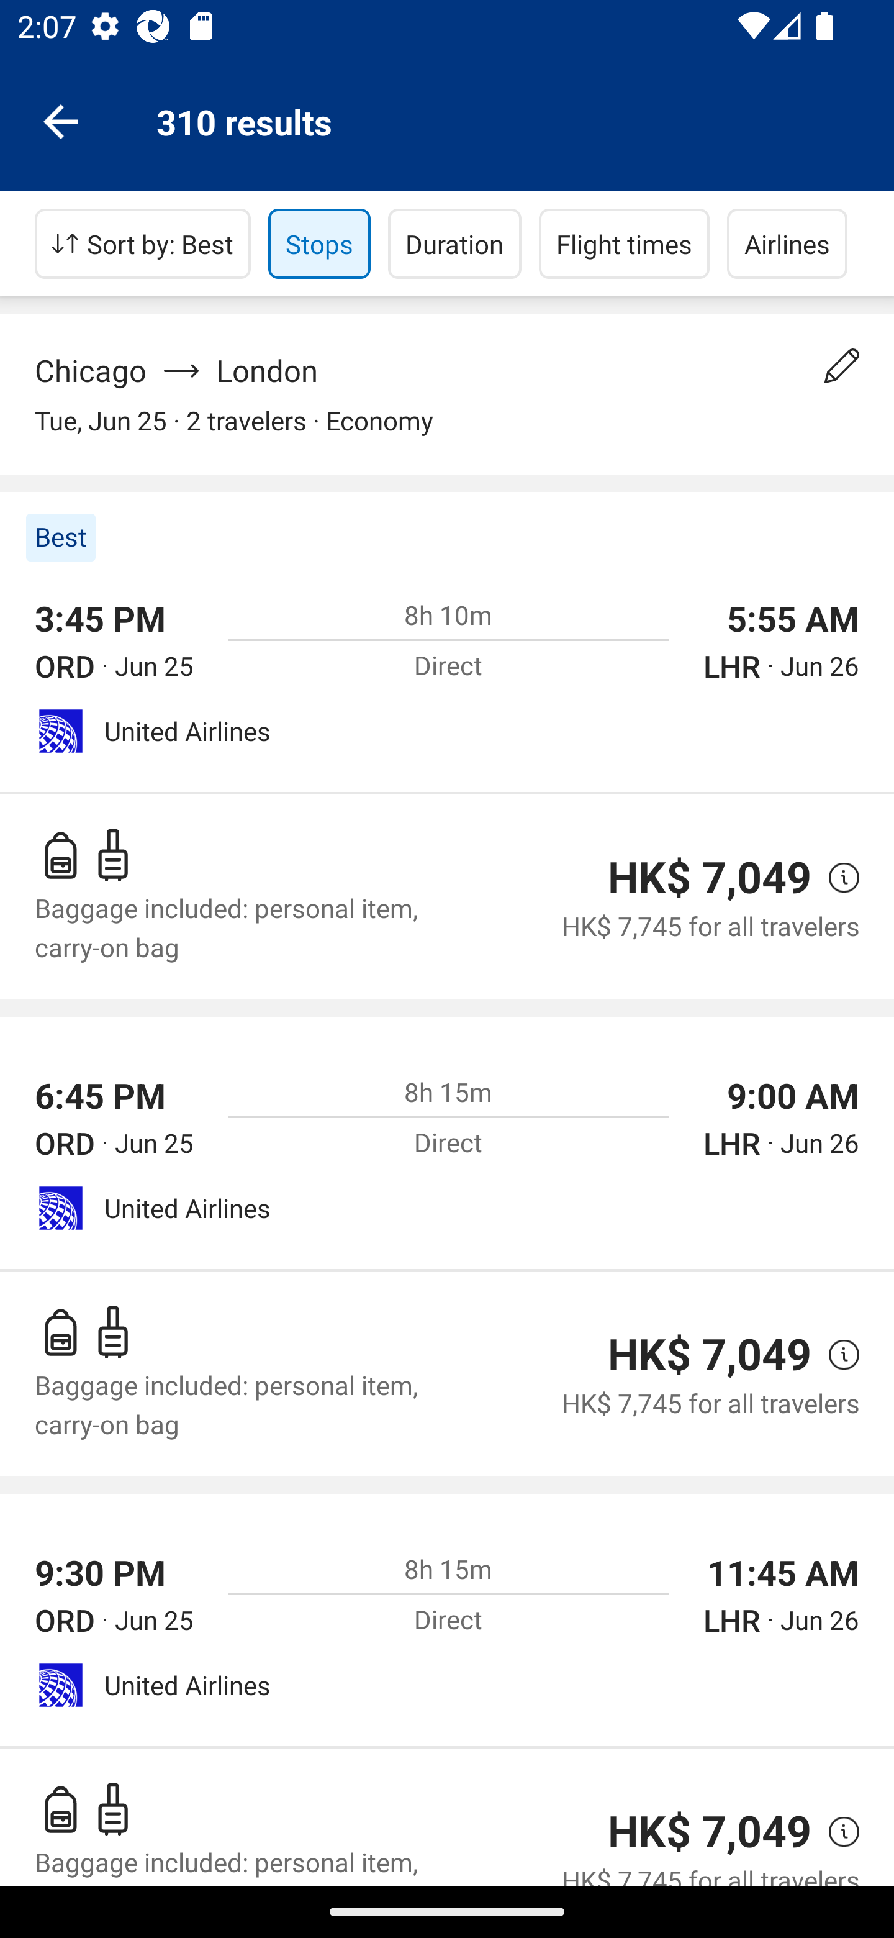 This screenshot has height=1938, width=894. I want to click on Navigate up, so click(61, 121).